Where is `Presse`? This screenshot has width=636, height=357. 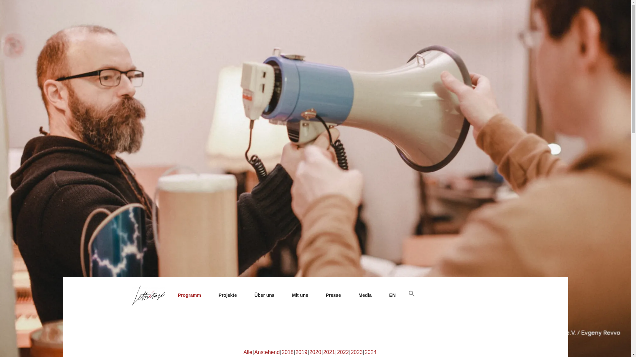 Presse is located at coordinates (336, 296).